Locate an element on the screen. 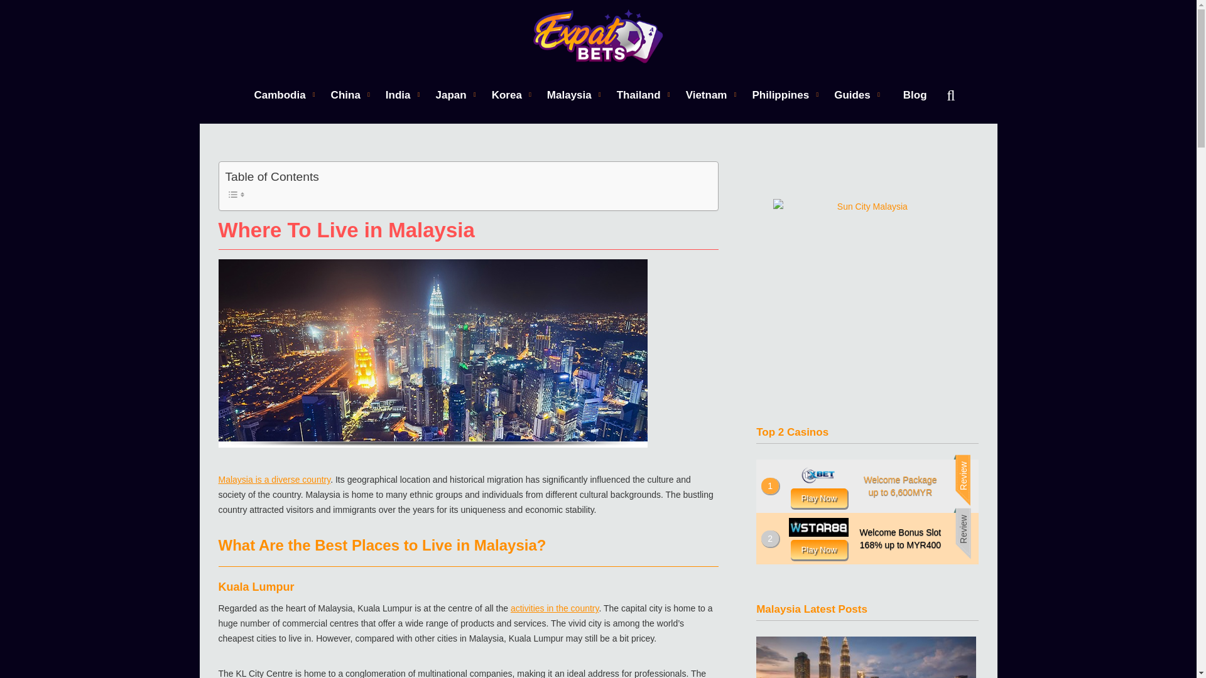 This screenshot has width=1206, height=678. 1xbet is located at coordinates (819, 498).